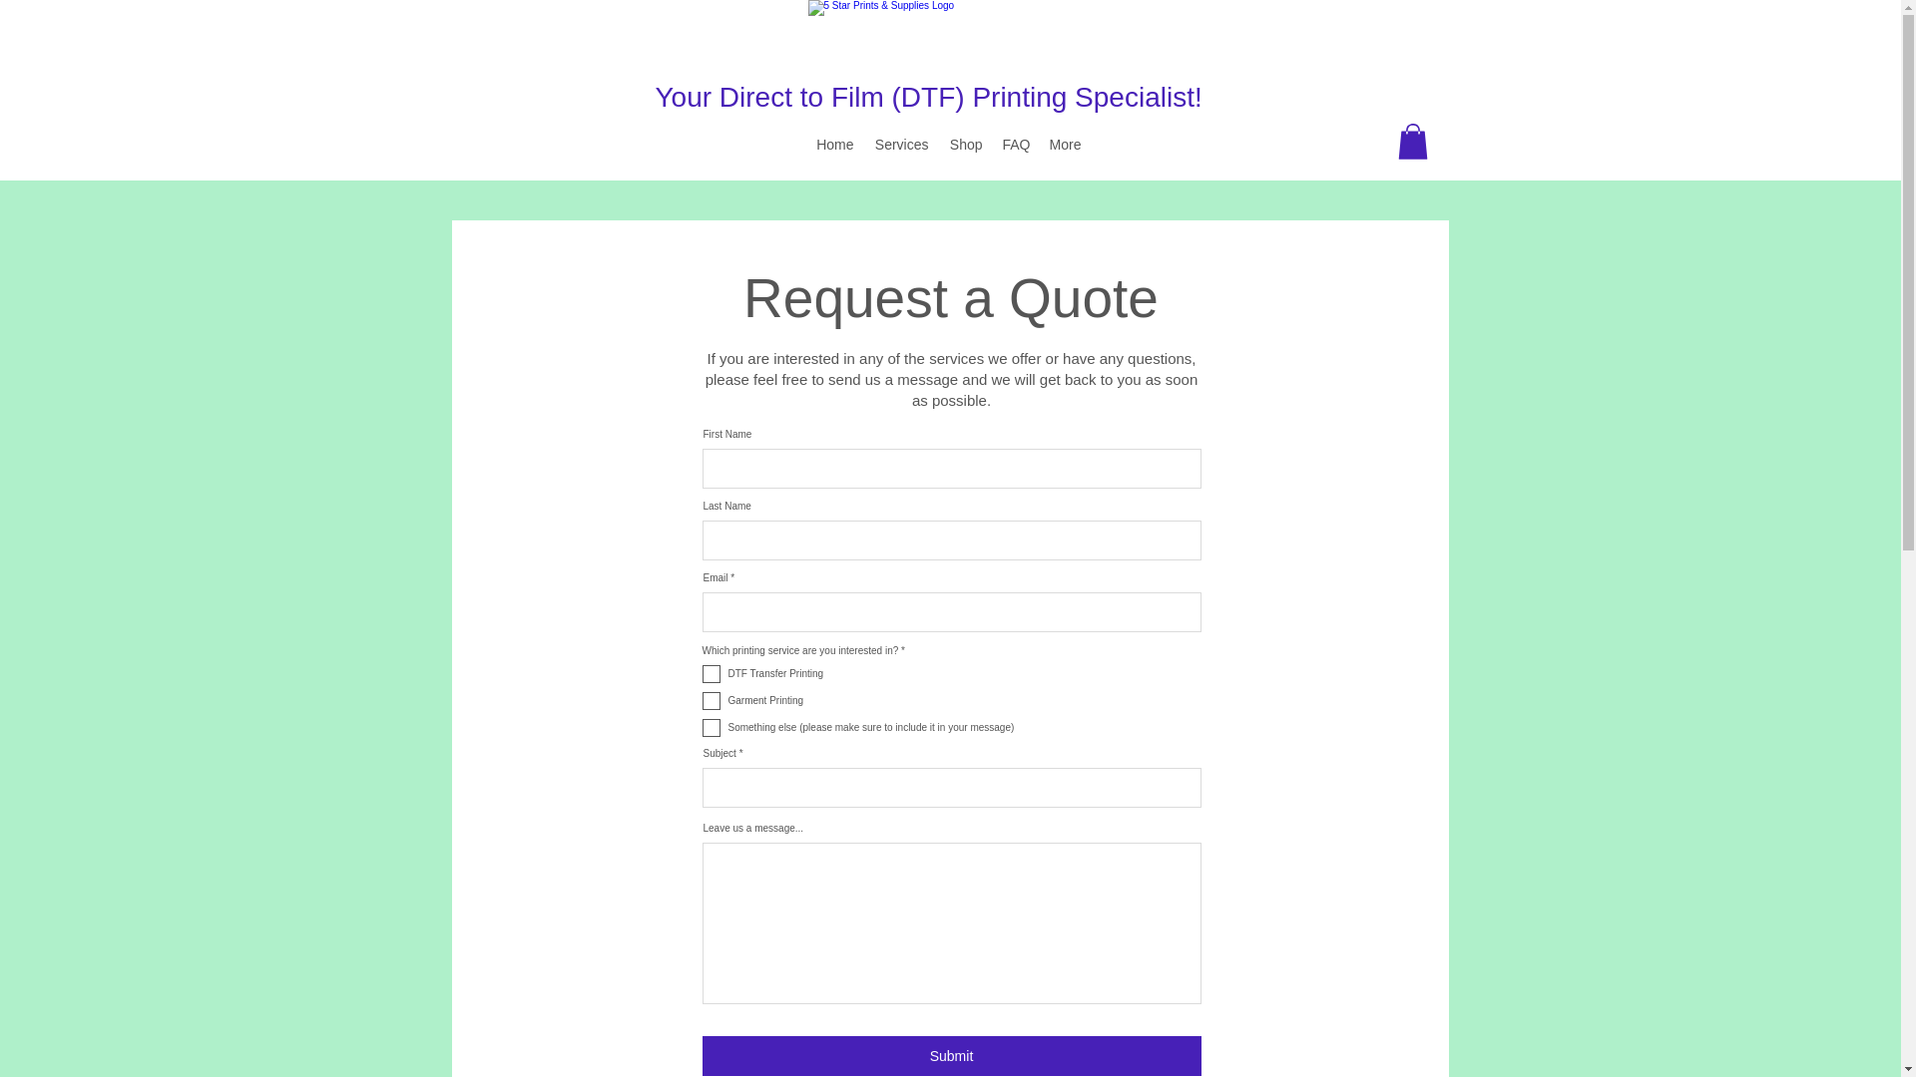  Describe the element at coordinates (952, 1055) in the screenshot. I see `Submit` at that location.